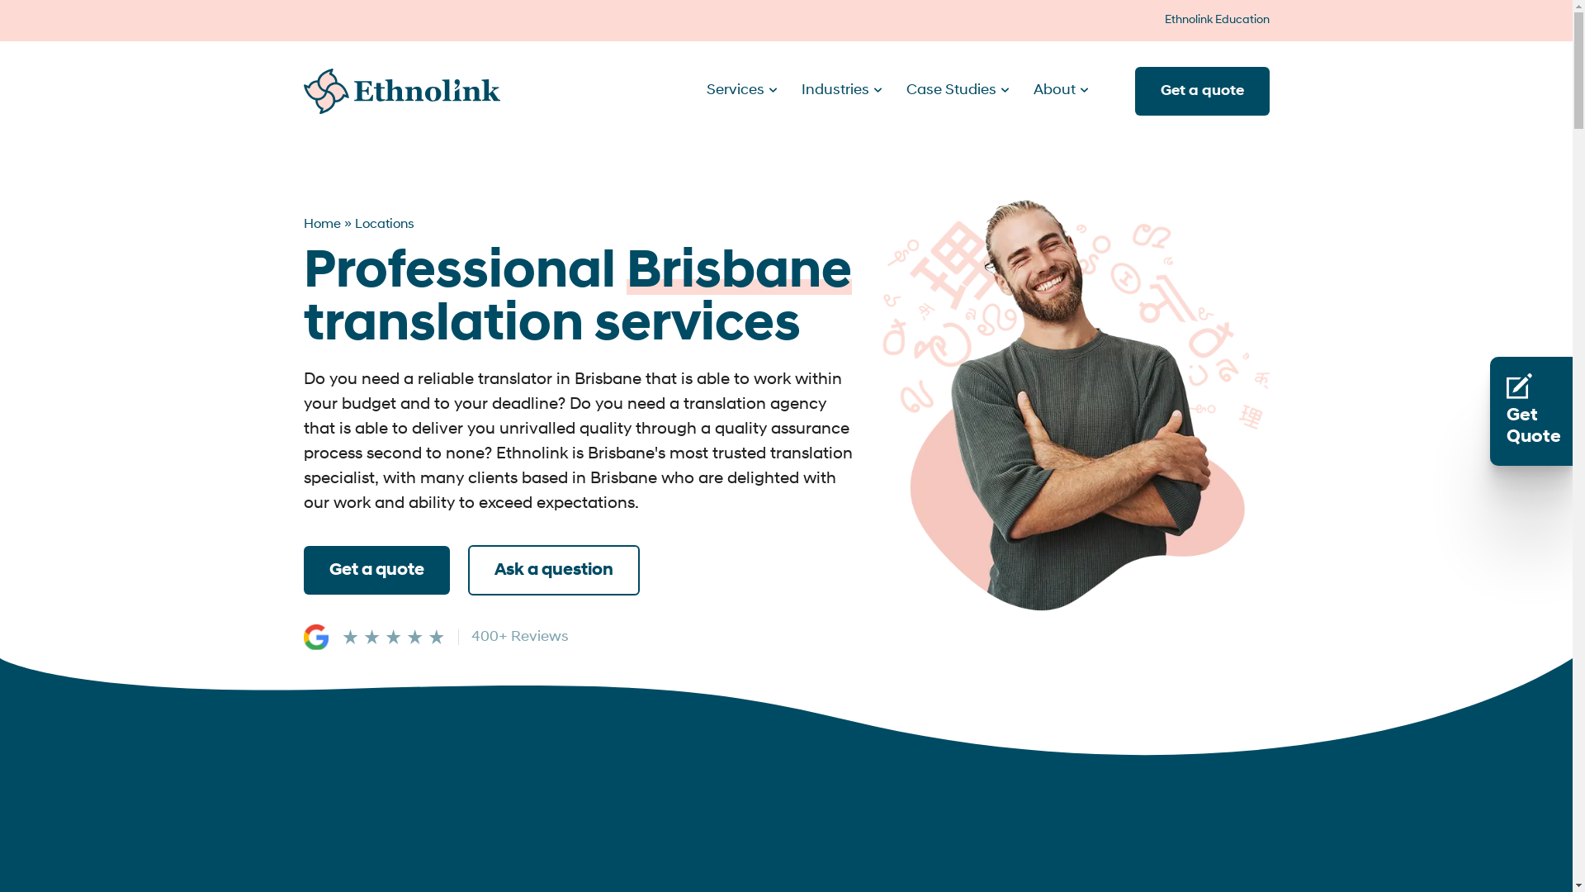 Image resolution: width=1585 pixels, height=892 pixels. I want to click on Ethnolink Education, so click(1217, 20).